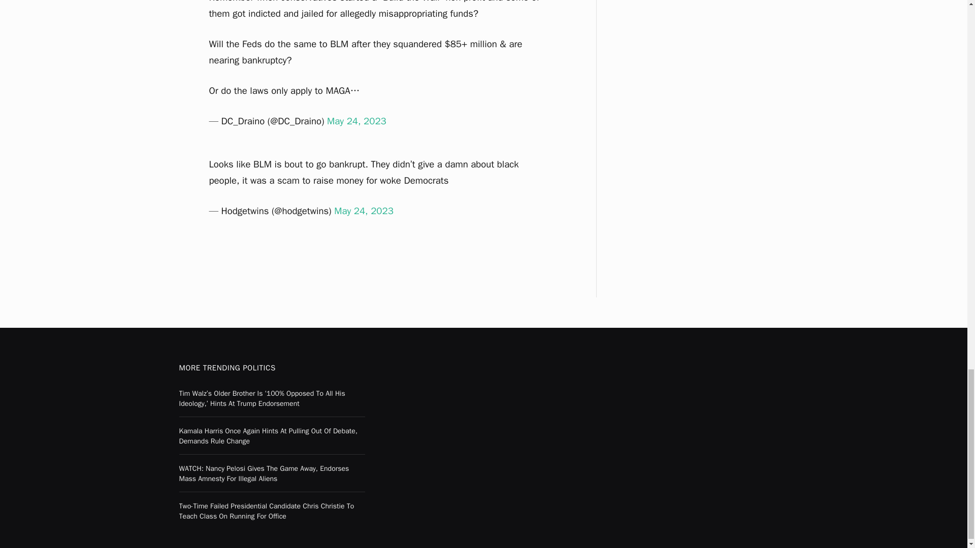  I want to click on May 24, 2023, so click(364, 211).